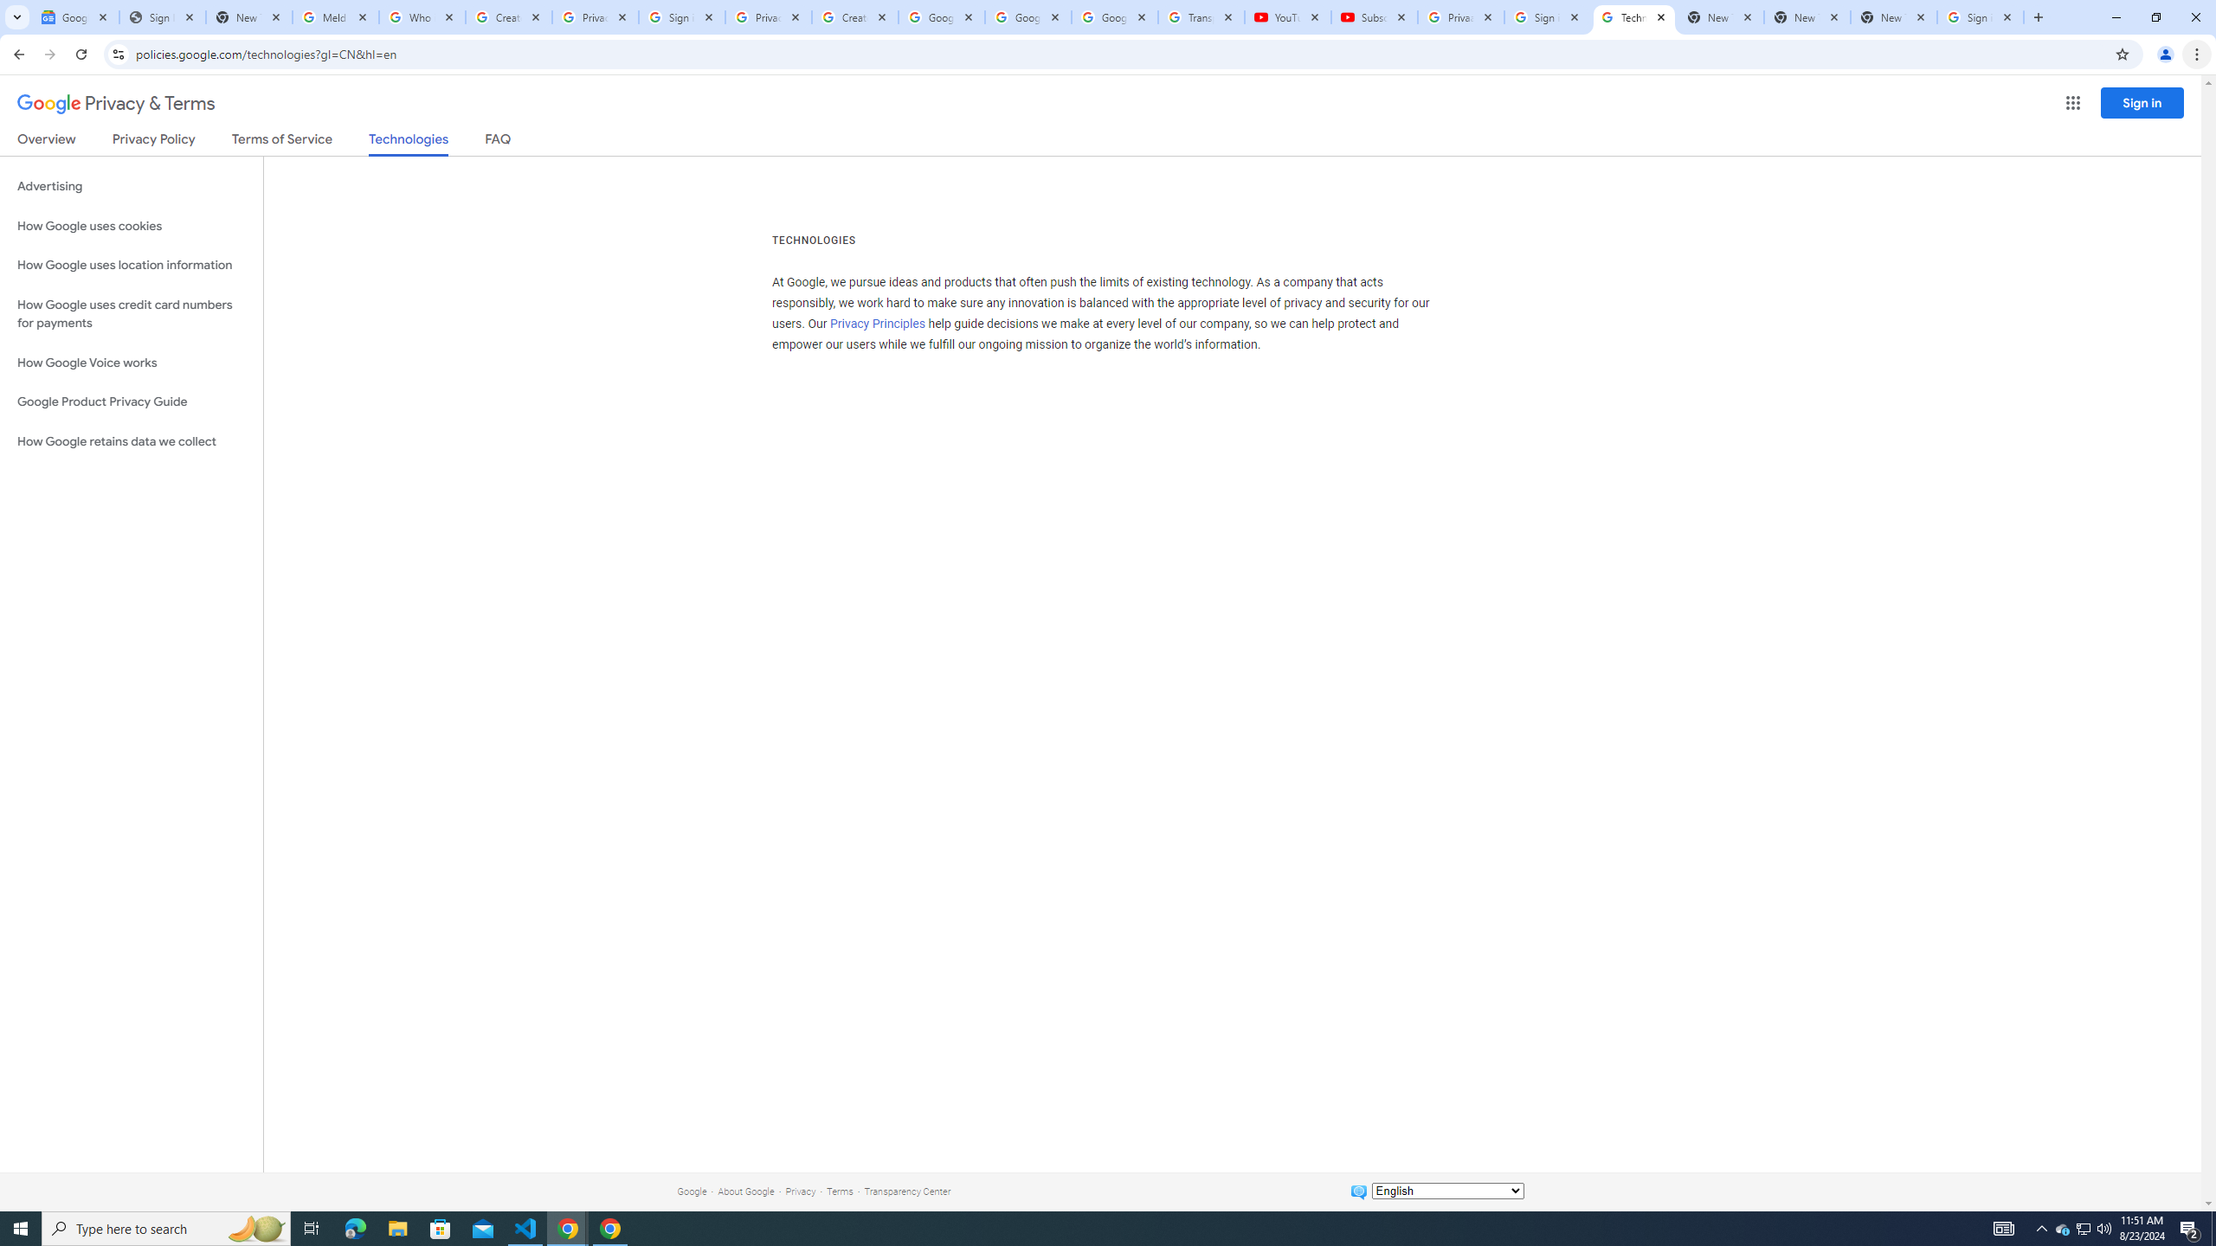 The image size is (2216, 1246). What do you see at coordinates (74, 17) in the screenshot?
I see `Google News` at bounding box center [74, 17].